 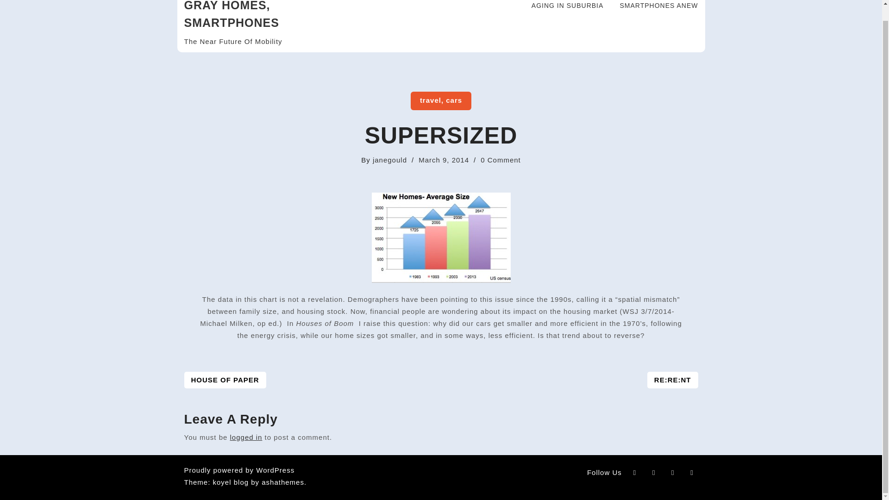 I want to click on AGING IN SUBURBIA, so click(x=562, y=10).